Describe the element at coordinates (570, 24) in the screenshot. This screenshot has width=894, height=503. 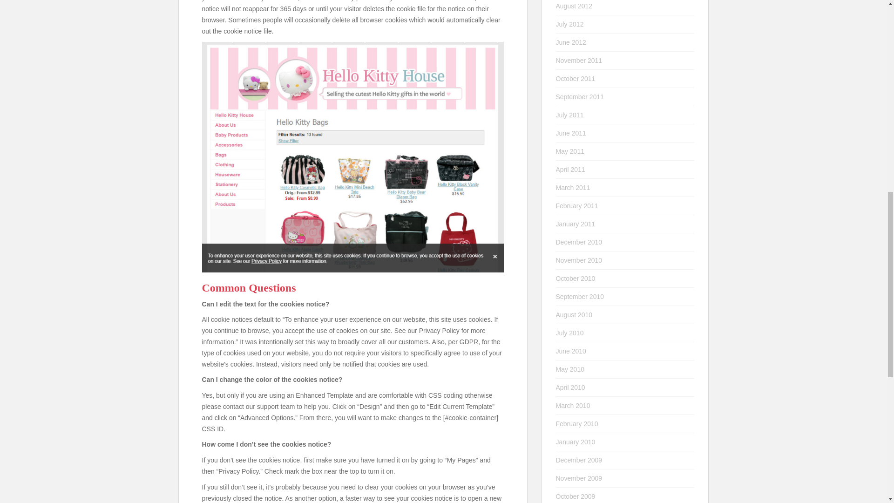
I see `July 2012` at that location.